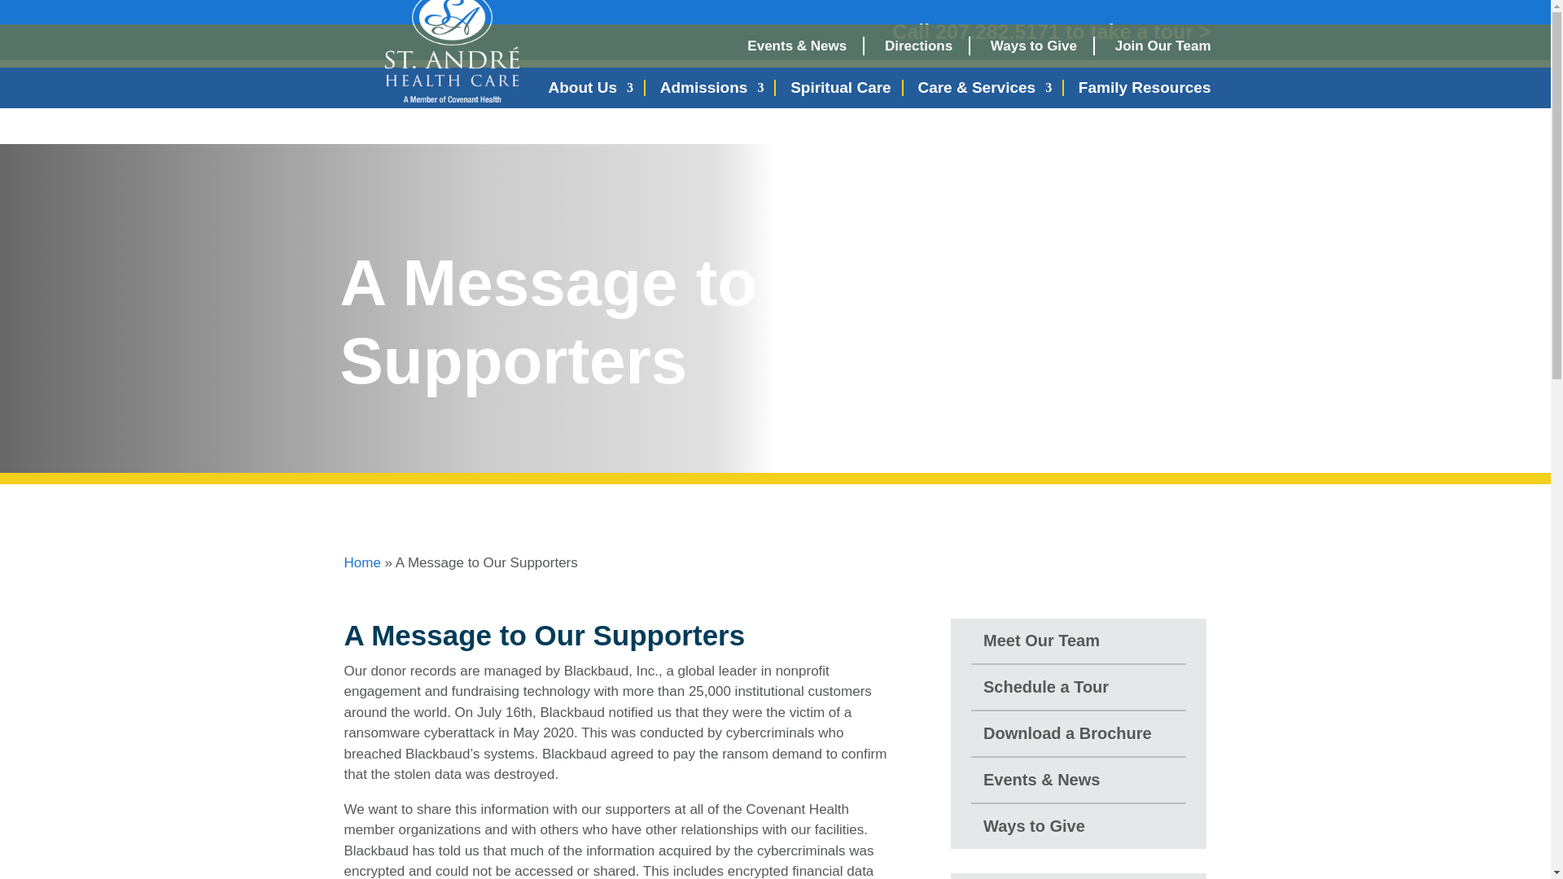 The height and width of the screenshot is (879, 1563). Describe the element at coordinates (996, 31) in the screenshot. I see `207.282.5171` at that location.